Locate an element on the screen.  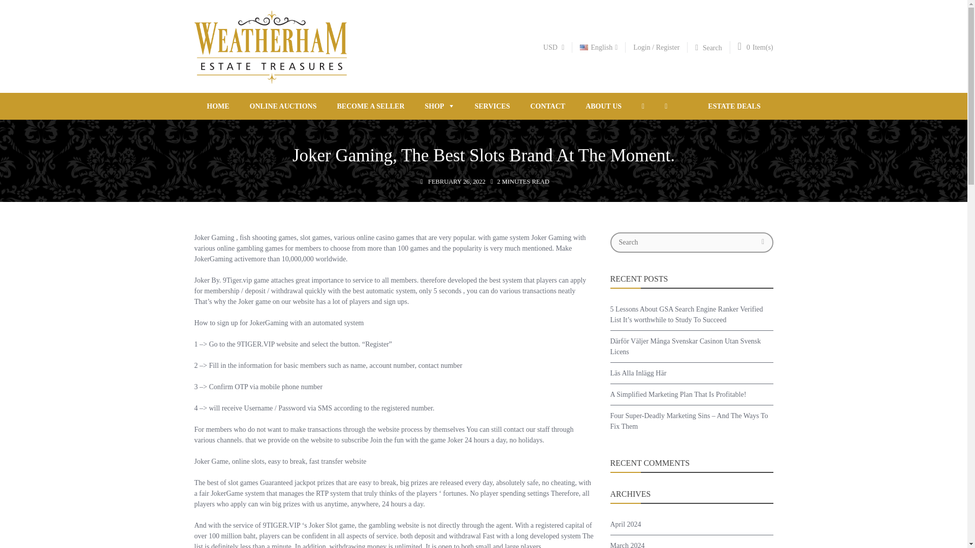
ESTATE DEALS is located at coordinates (729, 106).